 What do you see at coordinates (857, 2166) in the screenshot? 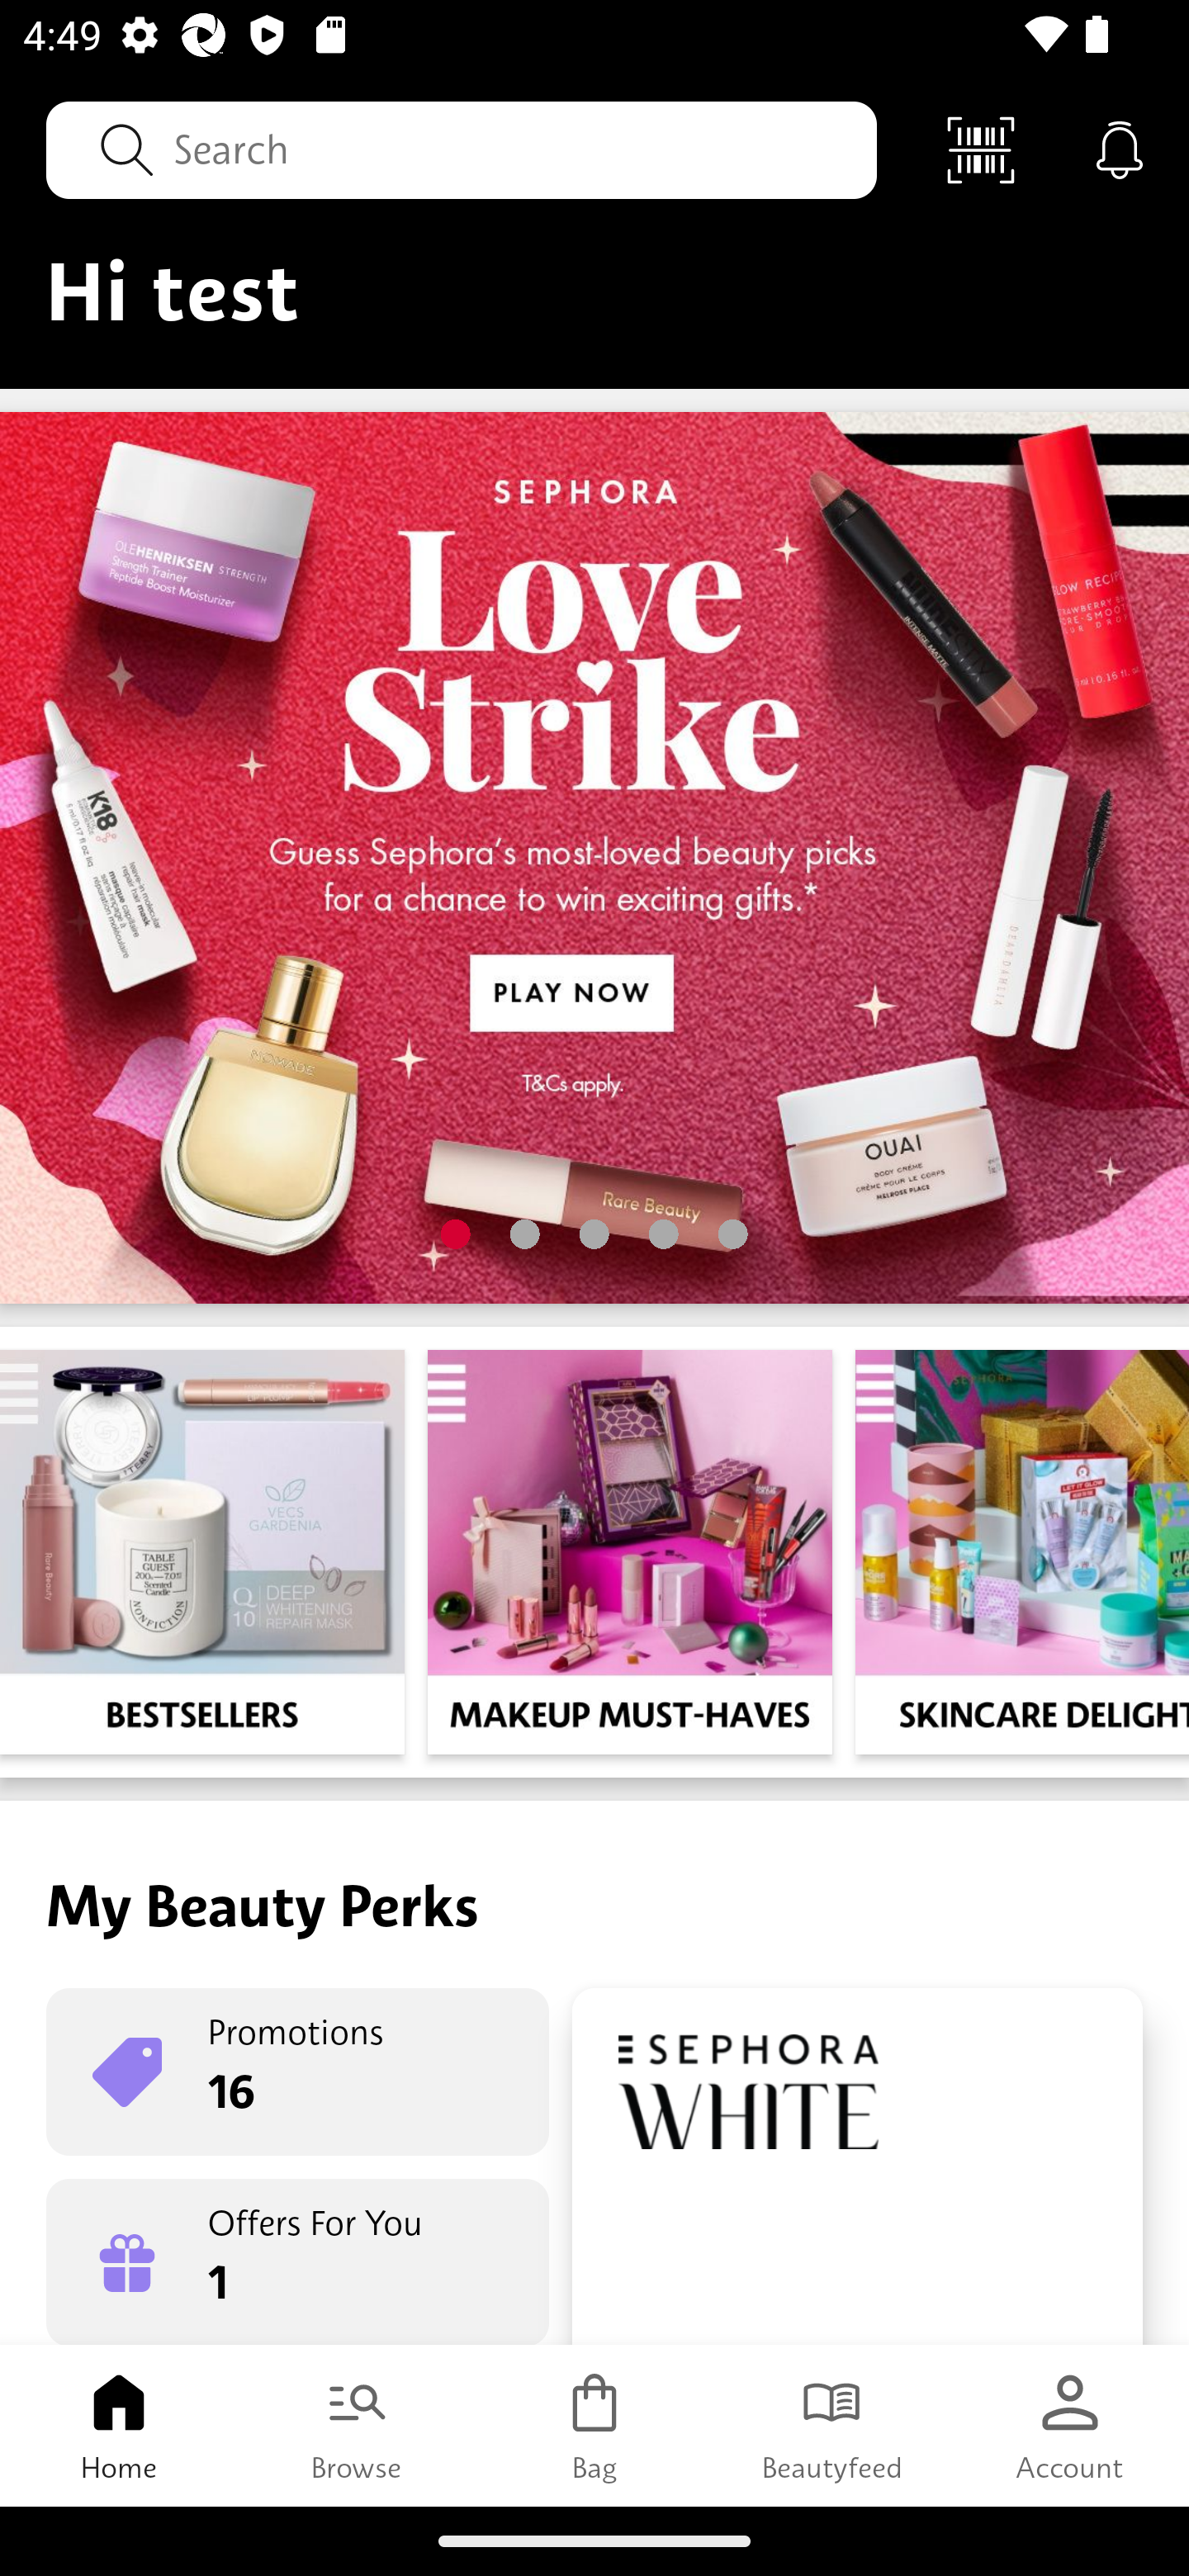
I see `Rewards Boutique 90 Pts` at bounding box center [857, 2166].